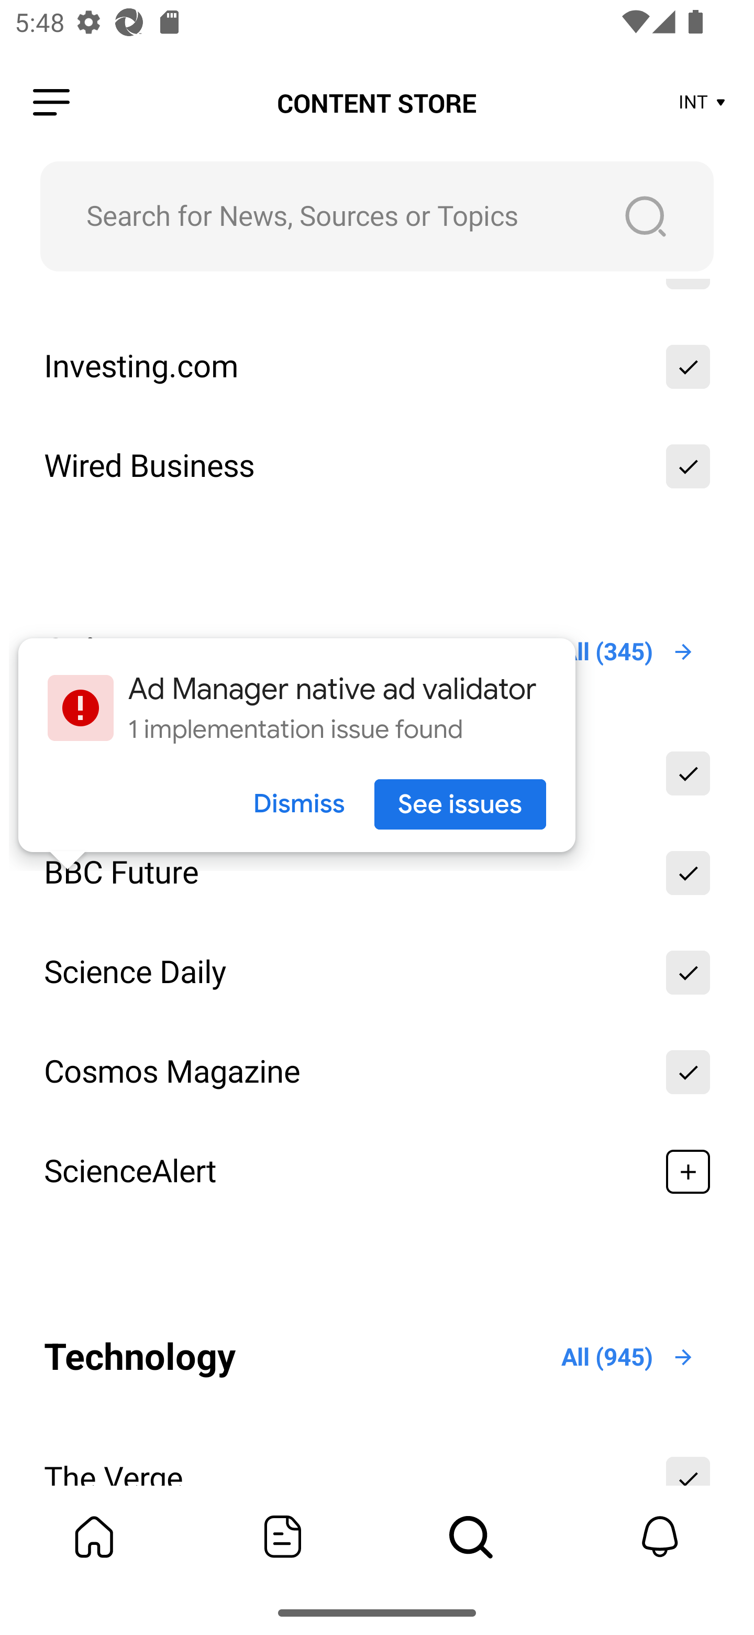 Image resolution: width=754 pixels, height=1635 pixels. What do you see at coordinates (377, 1172) in the screenshot?
I see `ScienceAlert Add To My Bundle` at bounding box center [377, 1172].